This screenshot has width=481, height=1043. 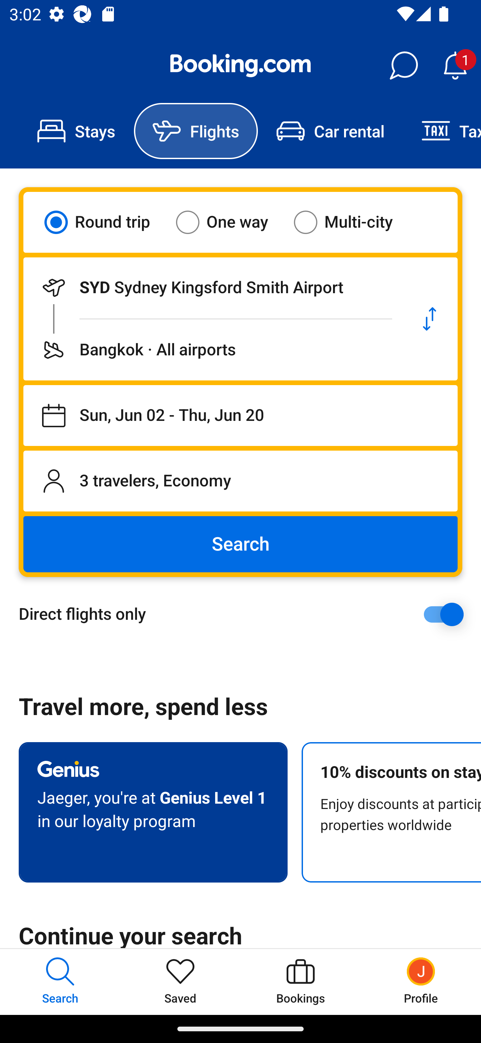 What do you see at coordinates (442, 131) in the screenshot?
I see `Taxi` at bounding box center [442, 131].